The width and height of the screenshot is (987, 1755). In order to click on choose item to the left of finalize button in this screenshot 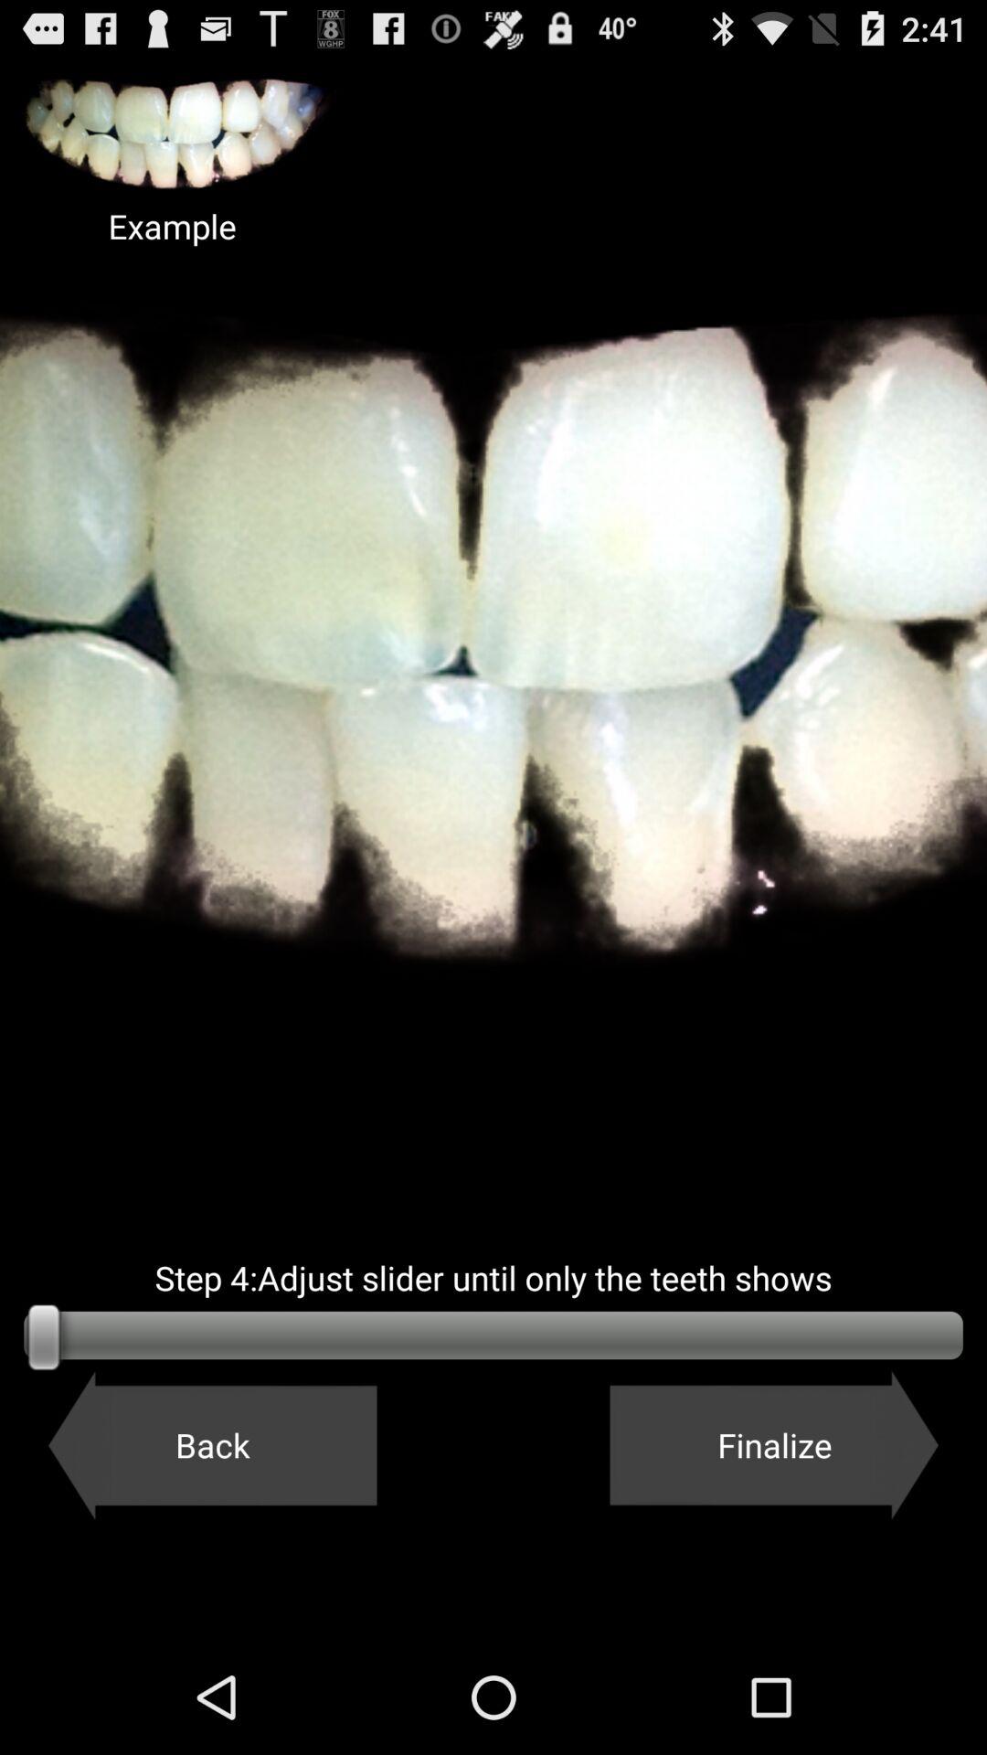, I will do `click(212, 1445)`.